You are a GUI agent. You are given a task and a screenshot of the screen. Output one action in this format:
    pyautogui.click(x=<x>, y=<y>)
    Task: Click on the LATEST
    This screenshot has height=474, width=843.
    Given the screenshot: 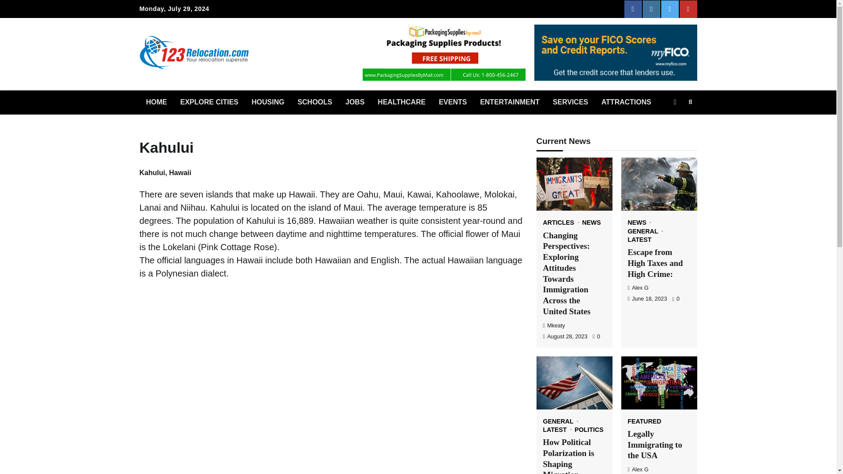 What is the action you would take?
    pyautogui.click(x=558, y=430)
    